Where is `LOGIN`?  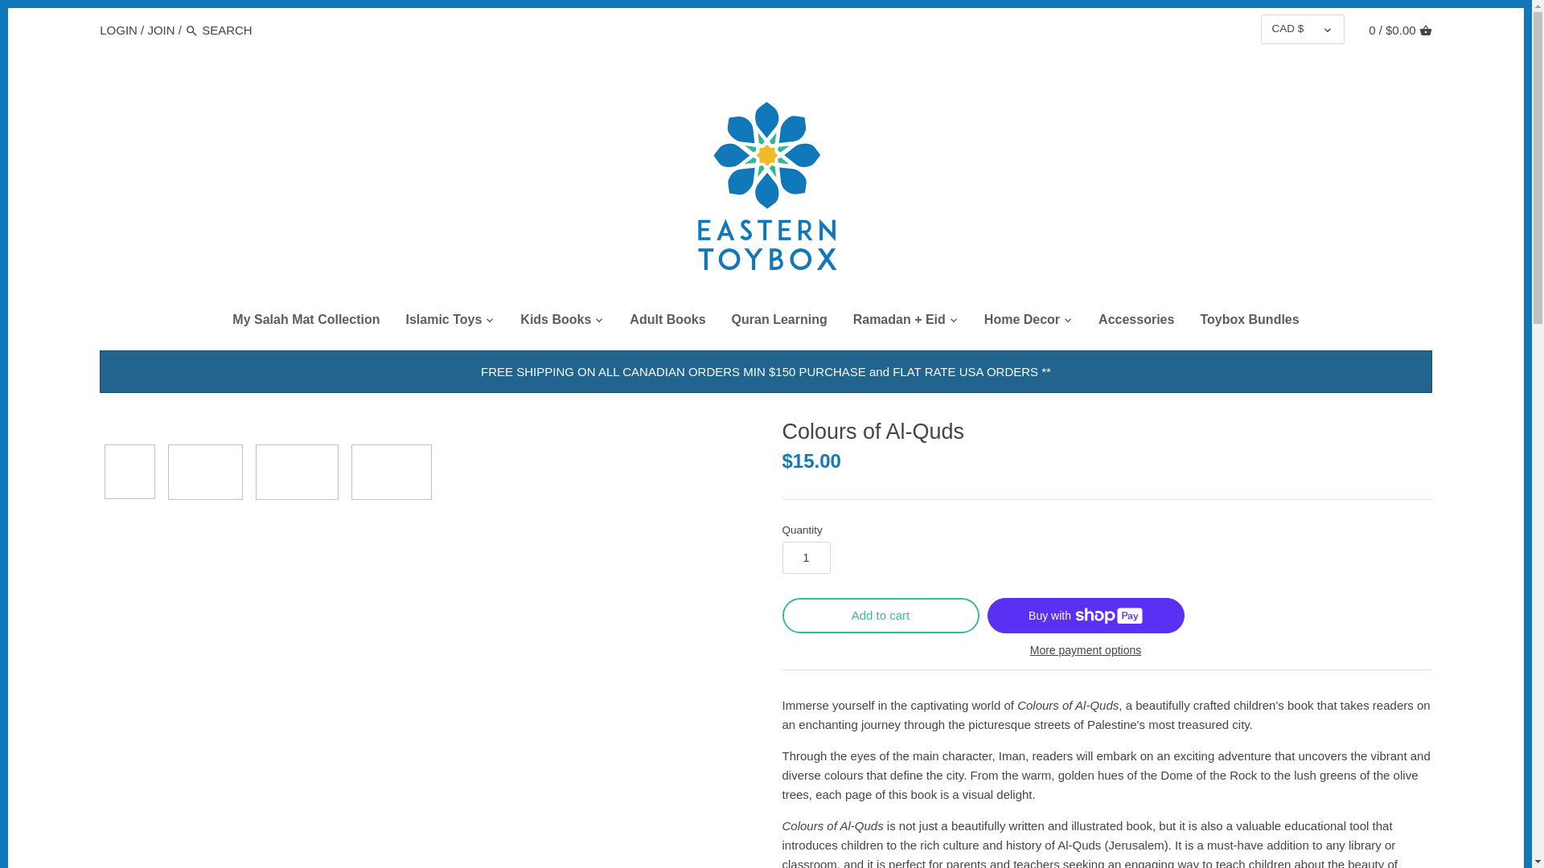
LOGIN is located at coordinates (118, 29).